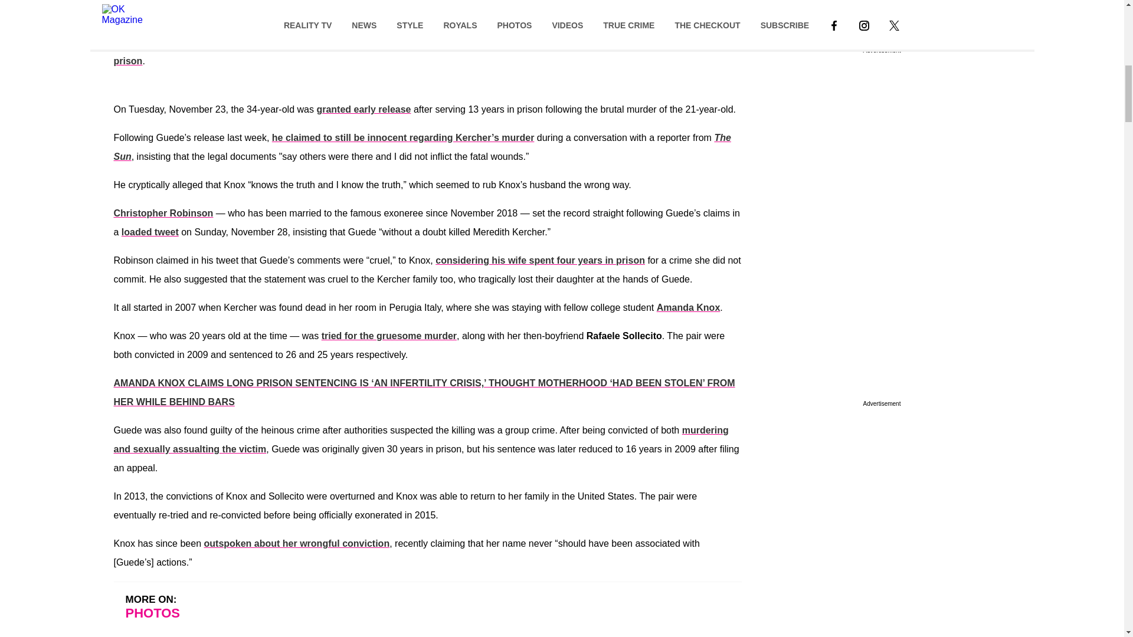  What do you see at coordinates (422, 147) in the screenshot?
I see `The Sun` at bounding box center [422, 147].